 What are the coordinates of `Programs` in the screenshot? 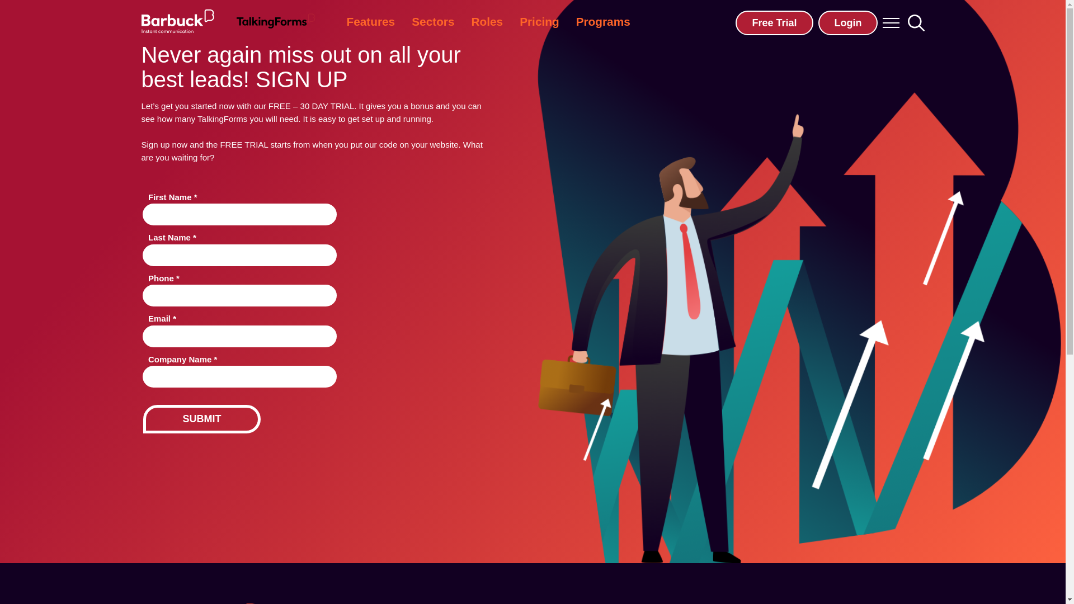 It's located at (603, 22).